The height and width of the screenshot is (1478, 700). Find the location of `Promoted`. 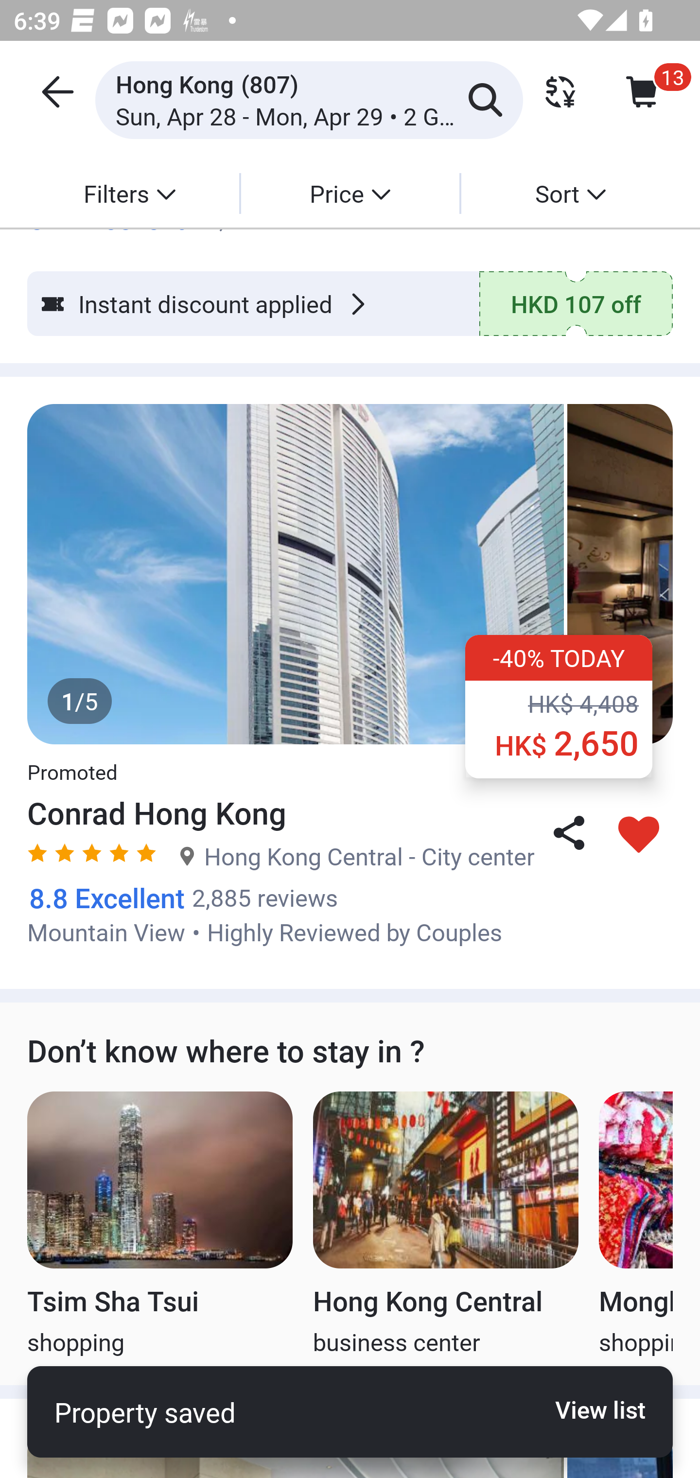

Promoted is located at coordinates (72, 761).